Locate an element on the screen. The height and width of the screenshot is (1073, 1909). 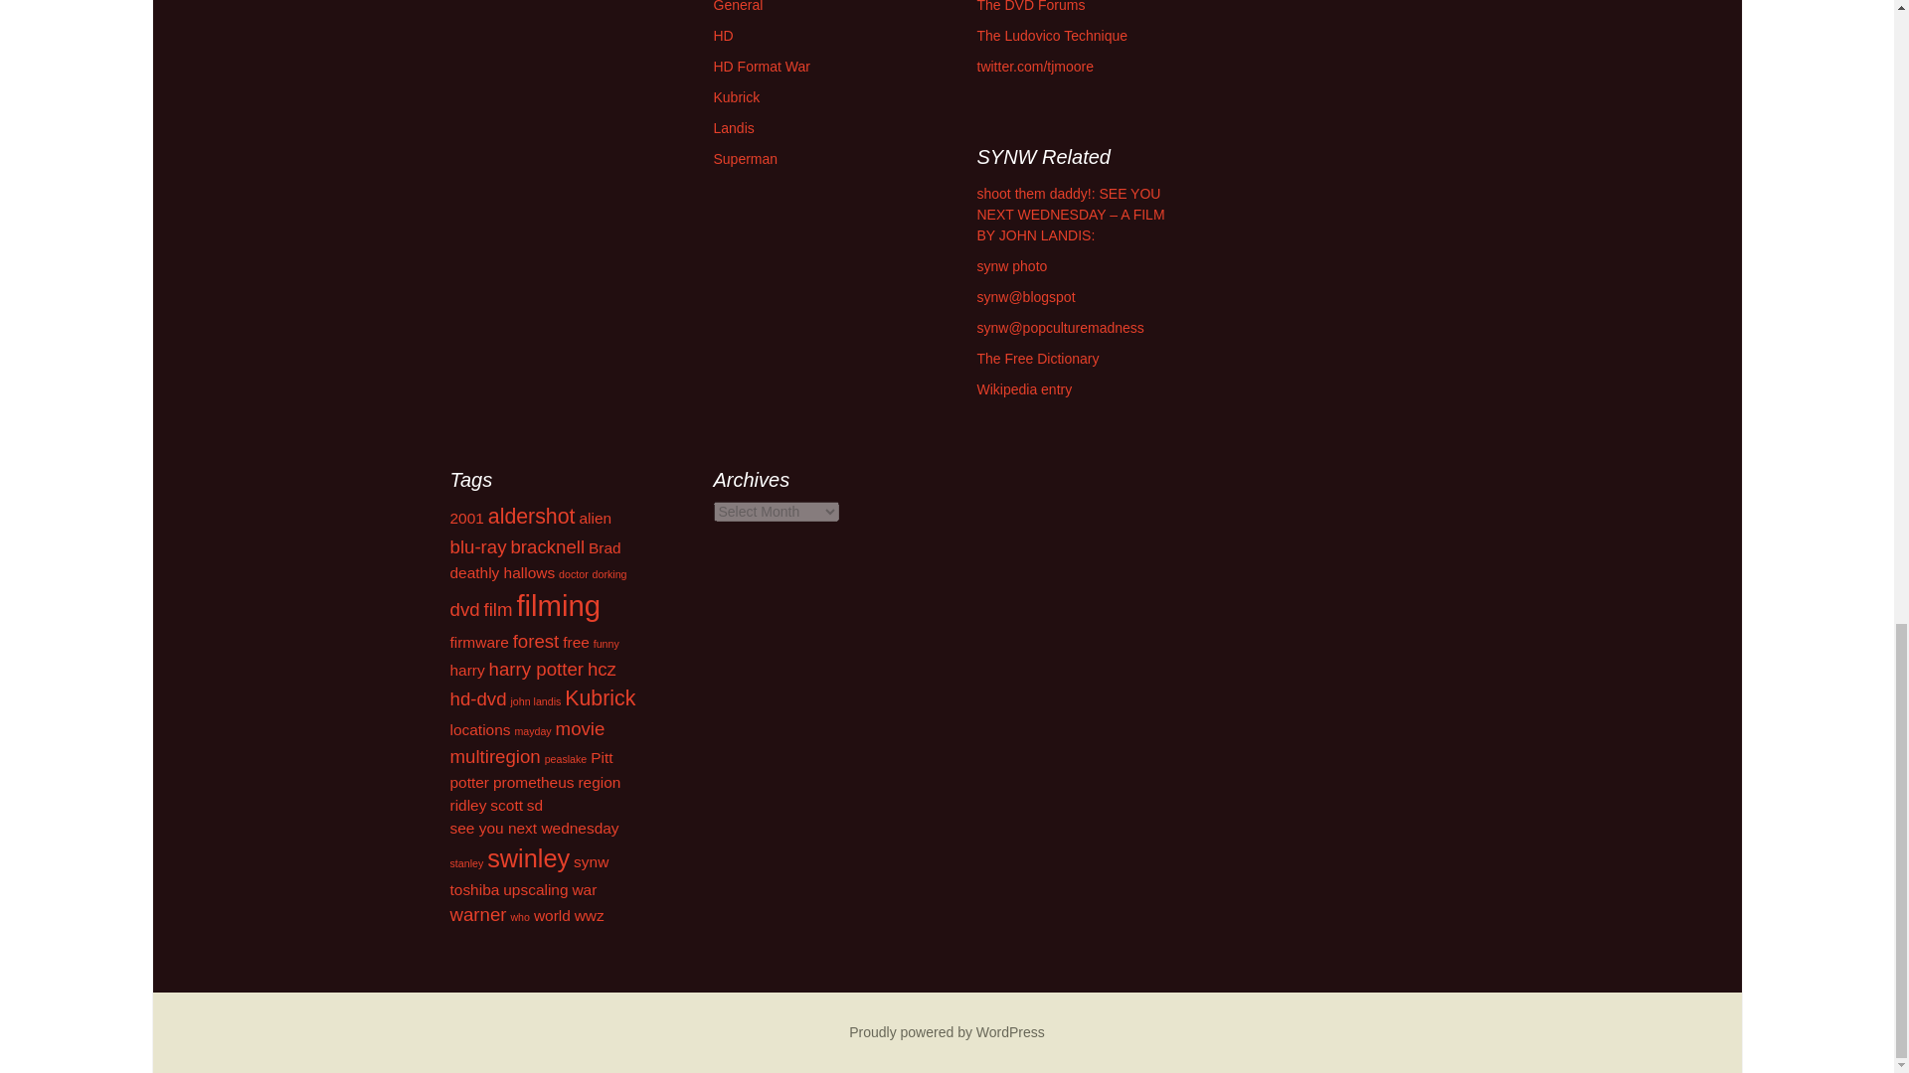
Superman is located at coordinates (746, 159).